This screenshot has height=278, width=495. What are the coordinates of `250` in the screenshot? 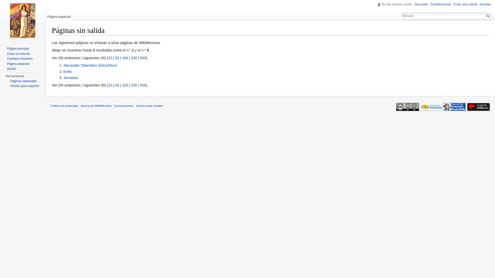 It's located at (134, 58).